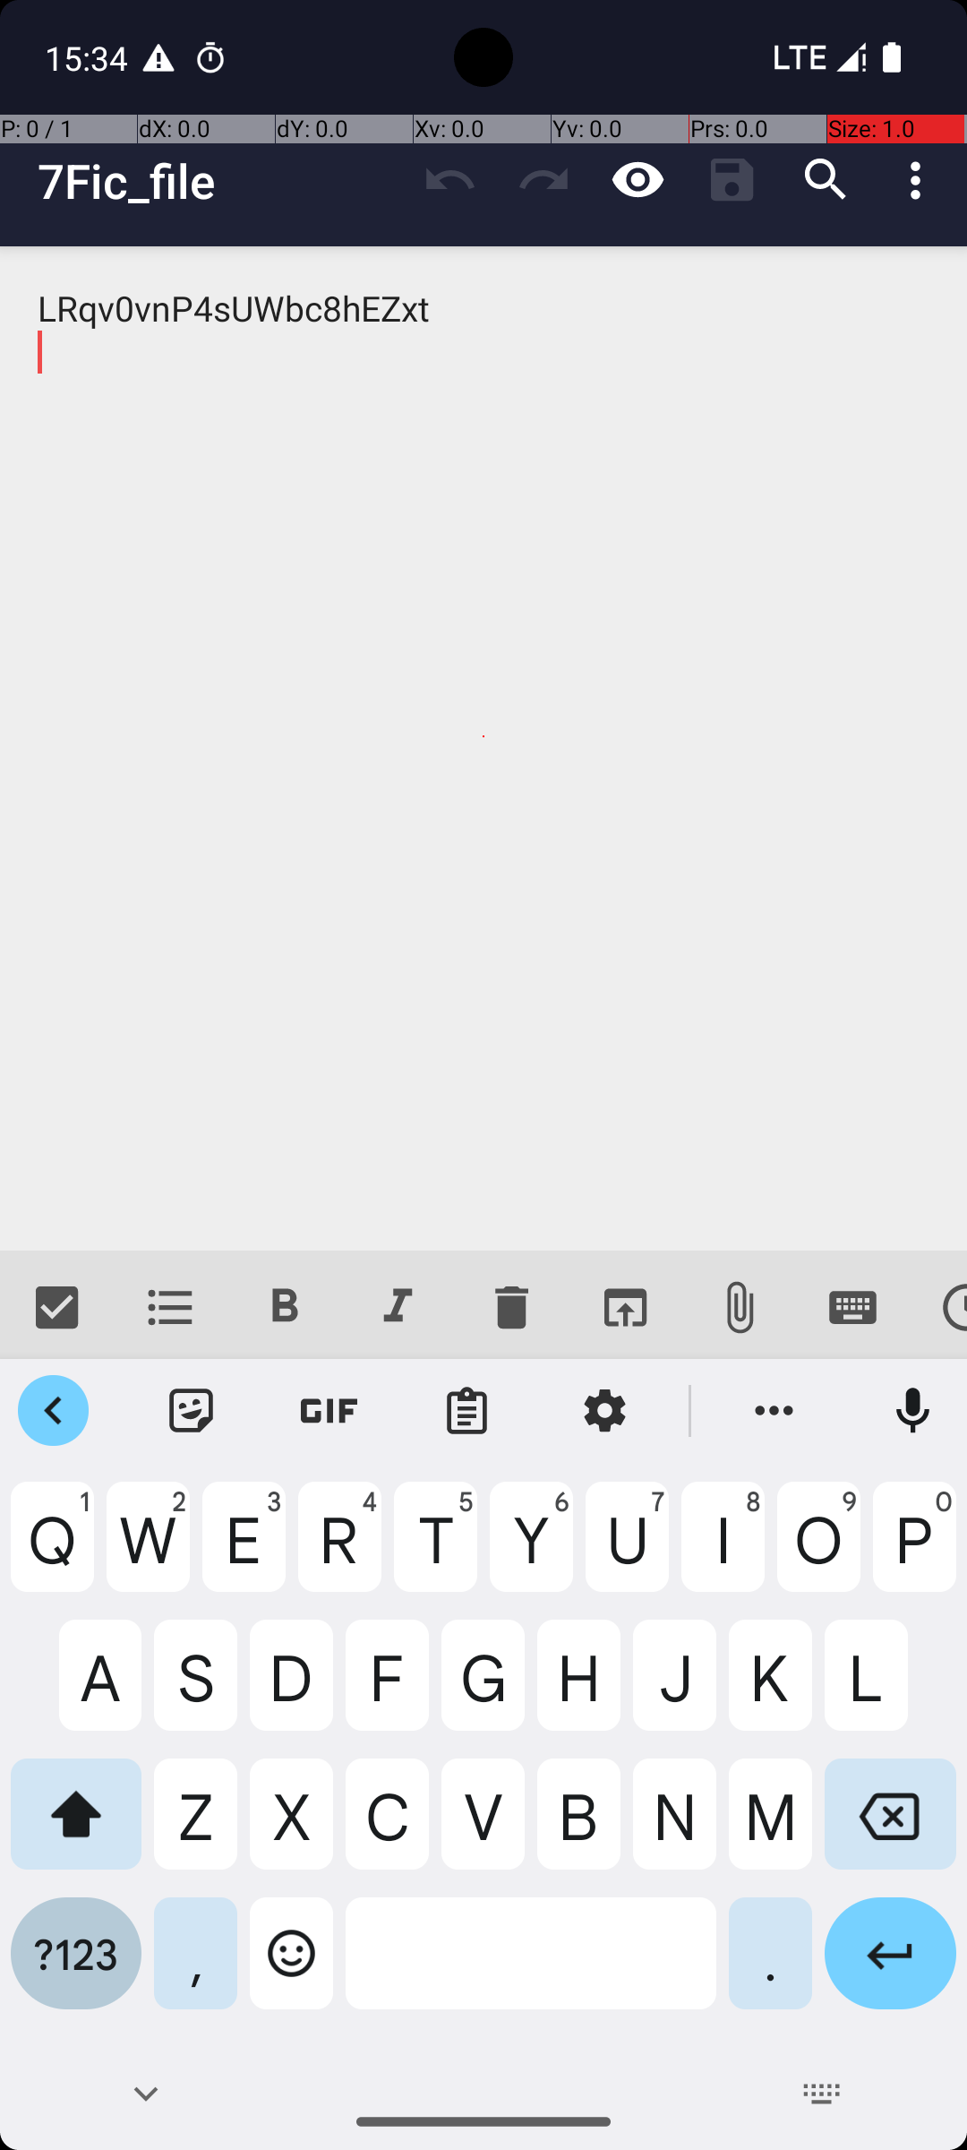 The image size is (967, 2150). I want to click on K, so click(770, 1690).